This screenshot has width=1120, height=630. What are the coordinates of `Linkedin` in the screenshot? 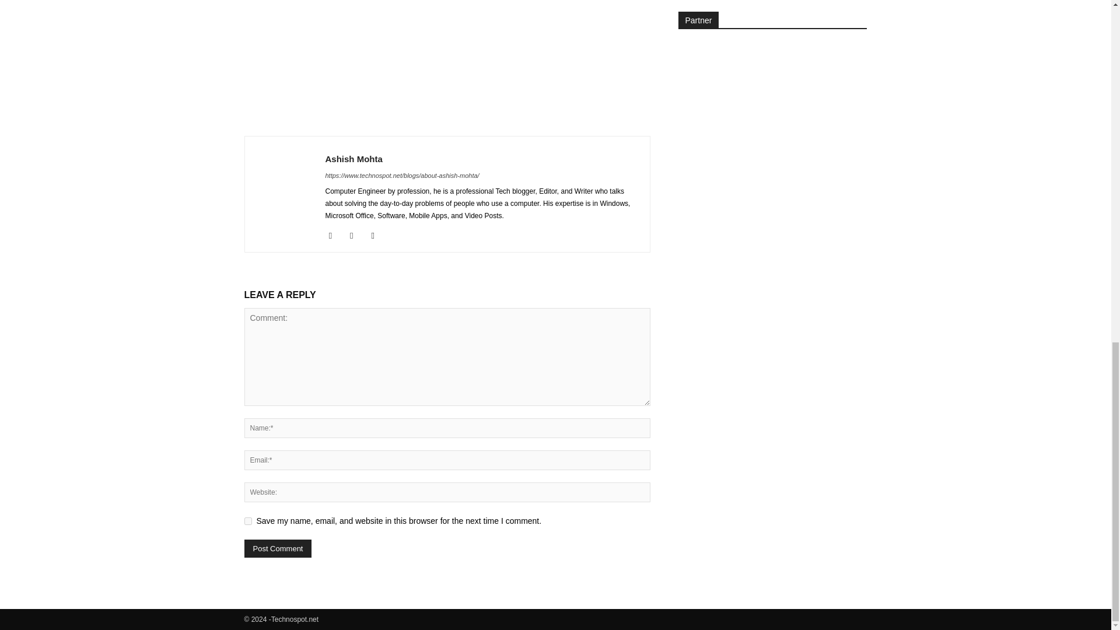 It's located at (356, 236).